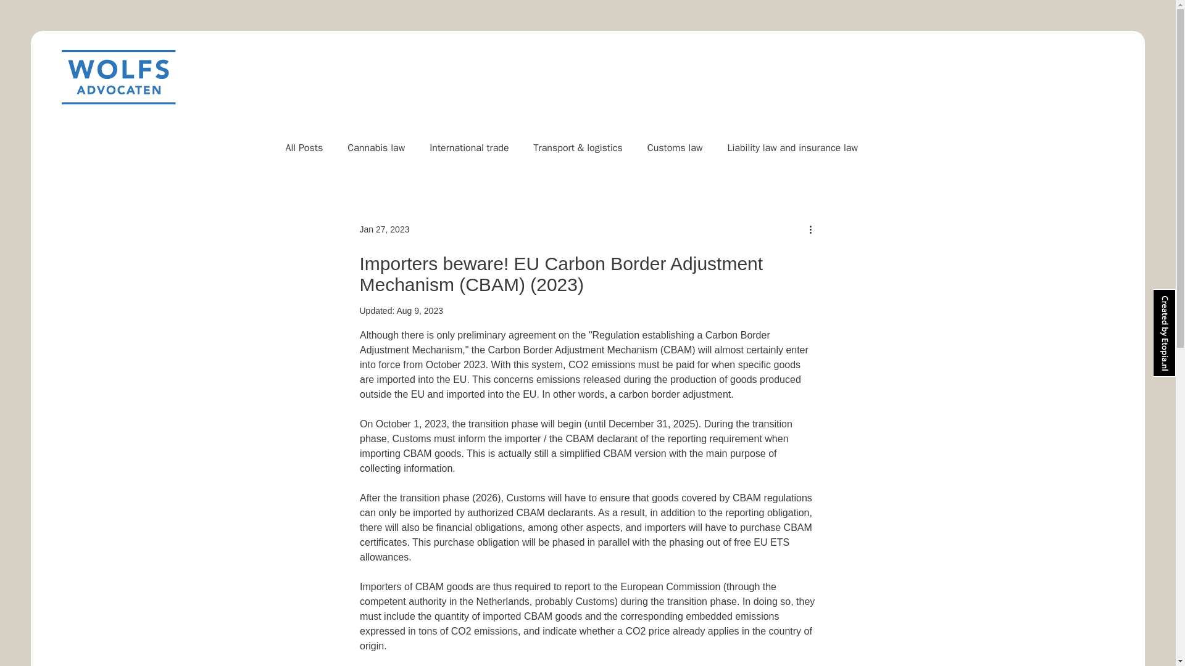 The height and width of the screenshot is (666, 1185). What do you see at coordinates (420, 310) in the screenshot?
I see `Aug 9, 2023` at bounding box center [420, 310].